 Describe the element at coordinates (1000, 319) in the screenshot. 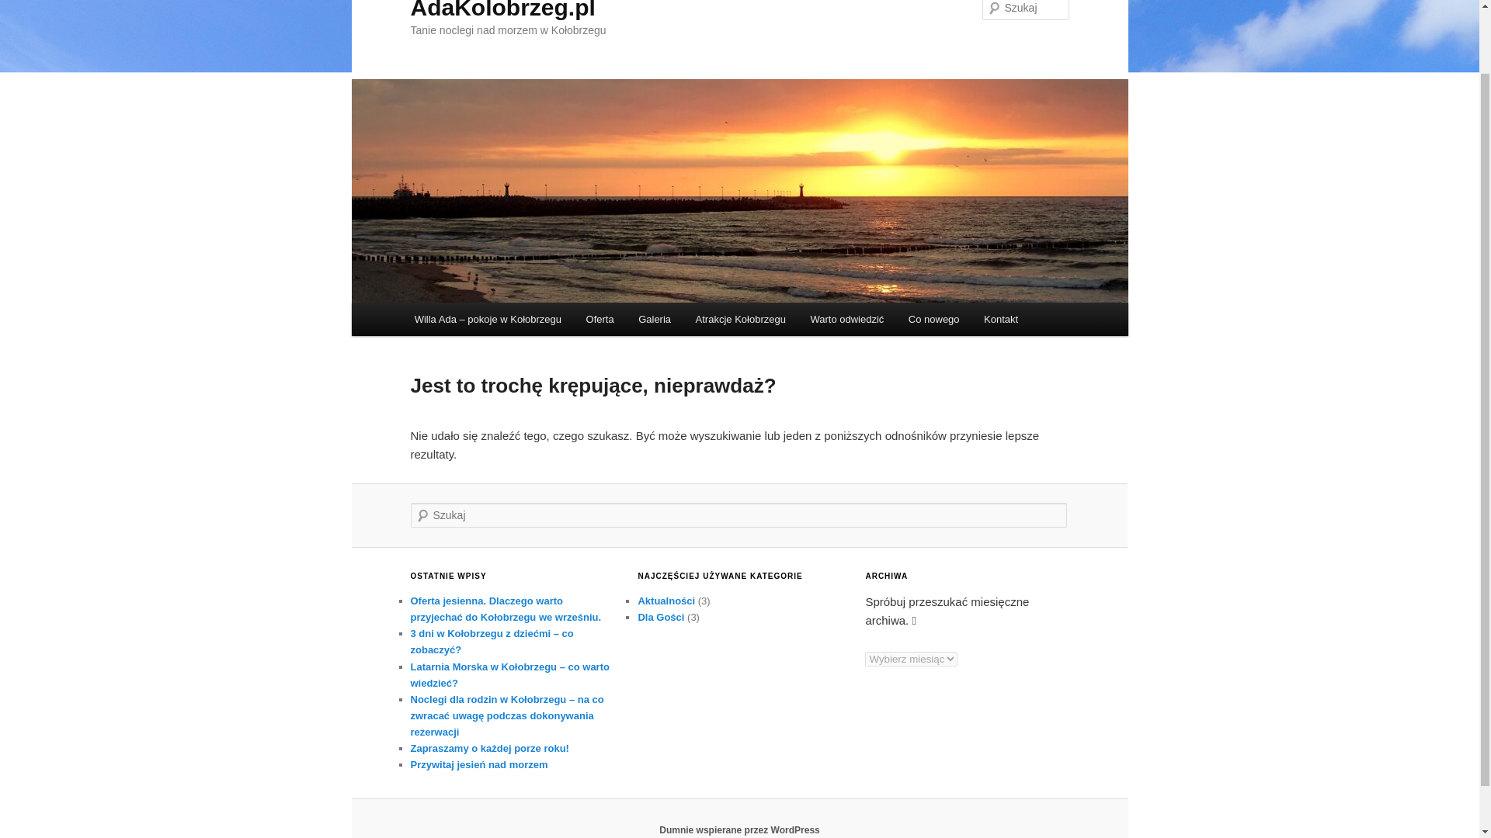

I see `Kontakt` at that location.